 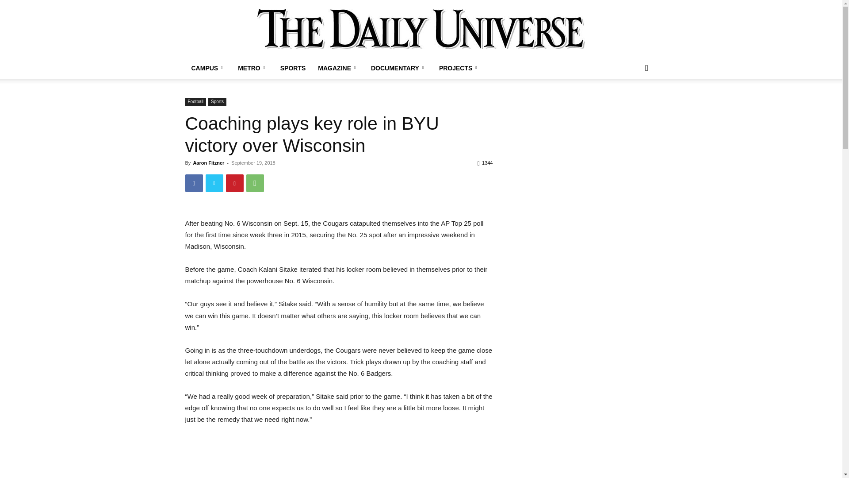 I want to click on WhatsApp, so click(x=255, y=183).